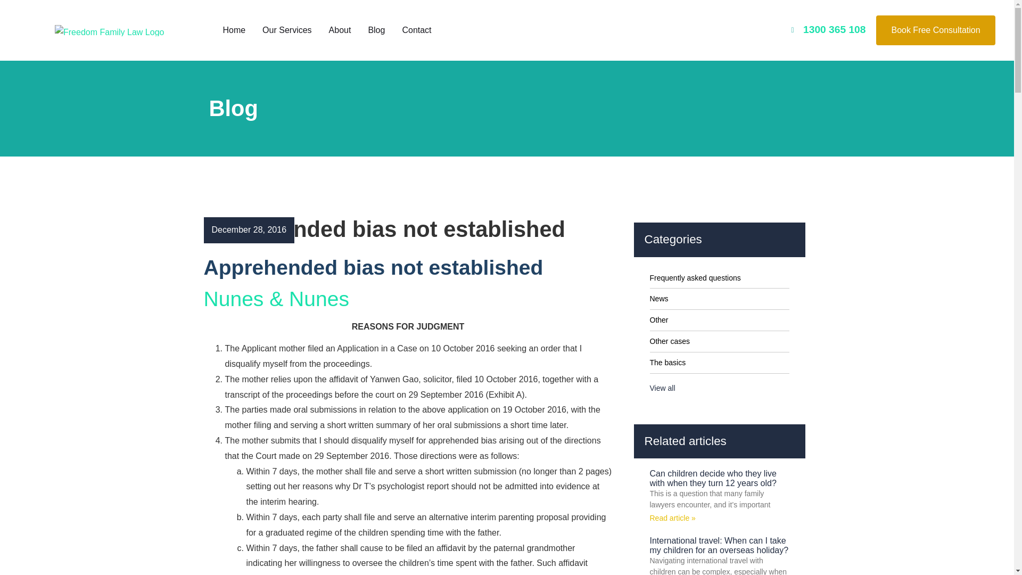 This screenshot has width=1022, height=575. Describe the element at coordinates (233, 30) in the screenshot. I see `Home` at that location.